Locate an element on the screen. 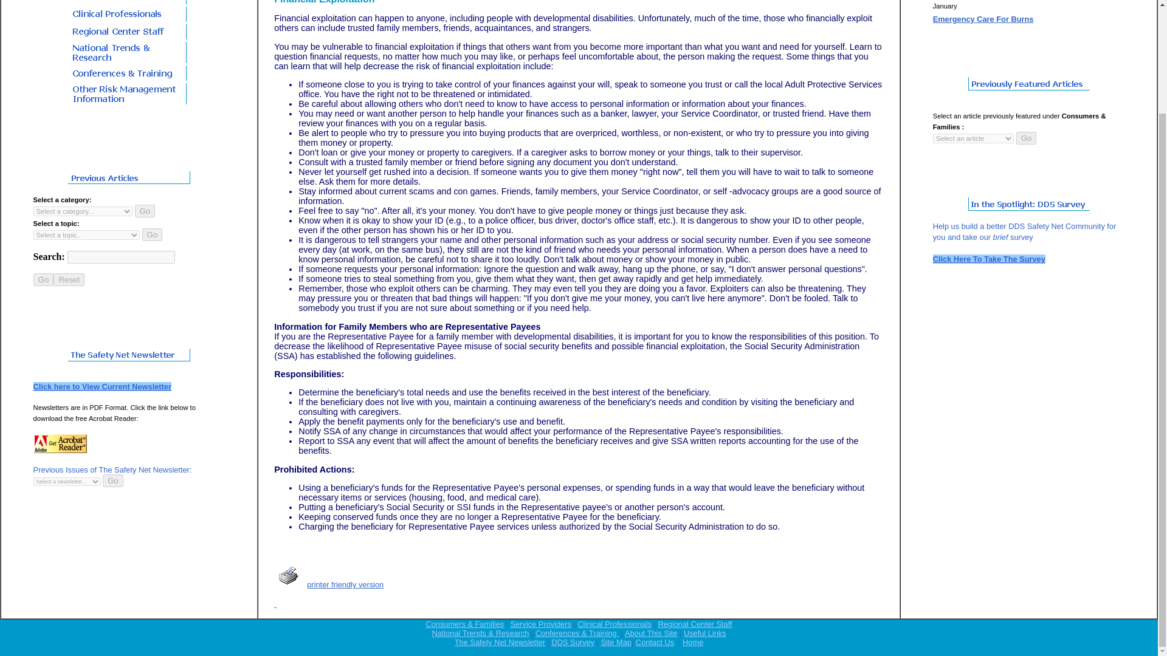 The height and width of the screenshot is (656, 1167). Regional Center Staff is located at coordinates (694, 623).